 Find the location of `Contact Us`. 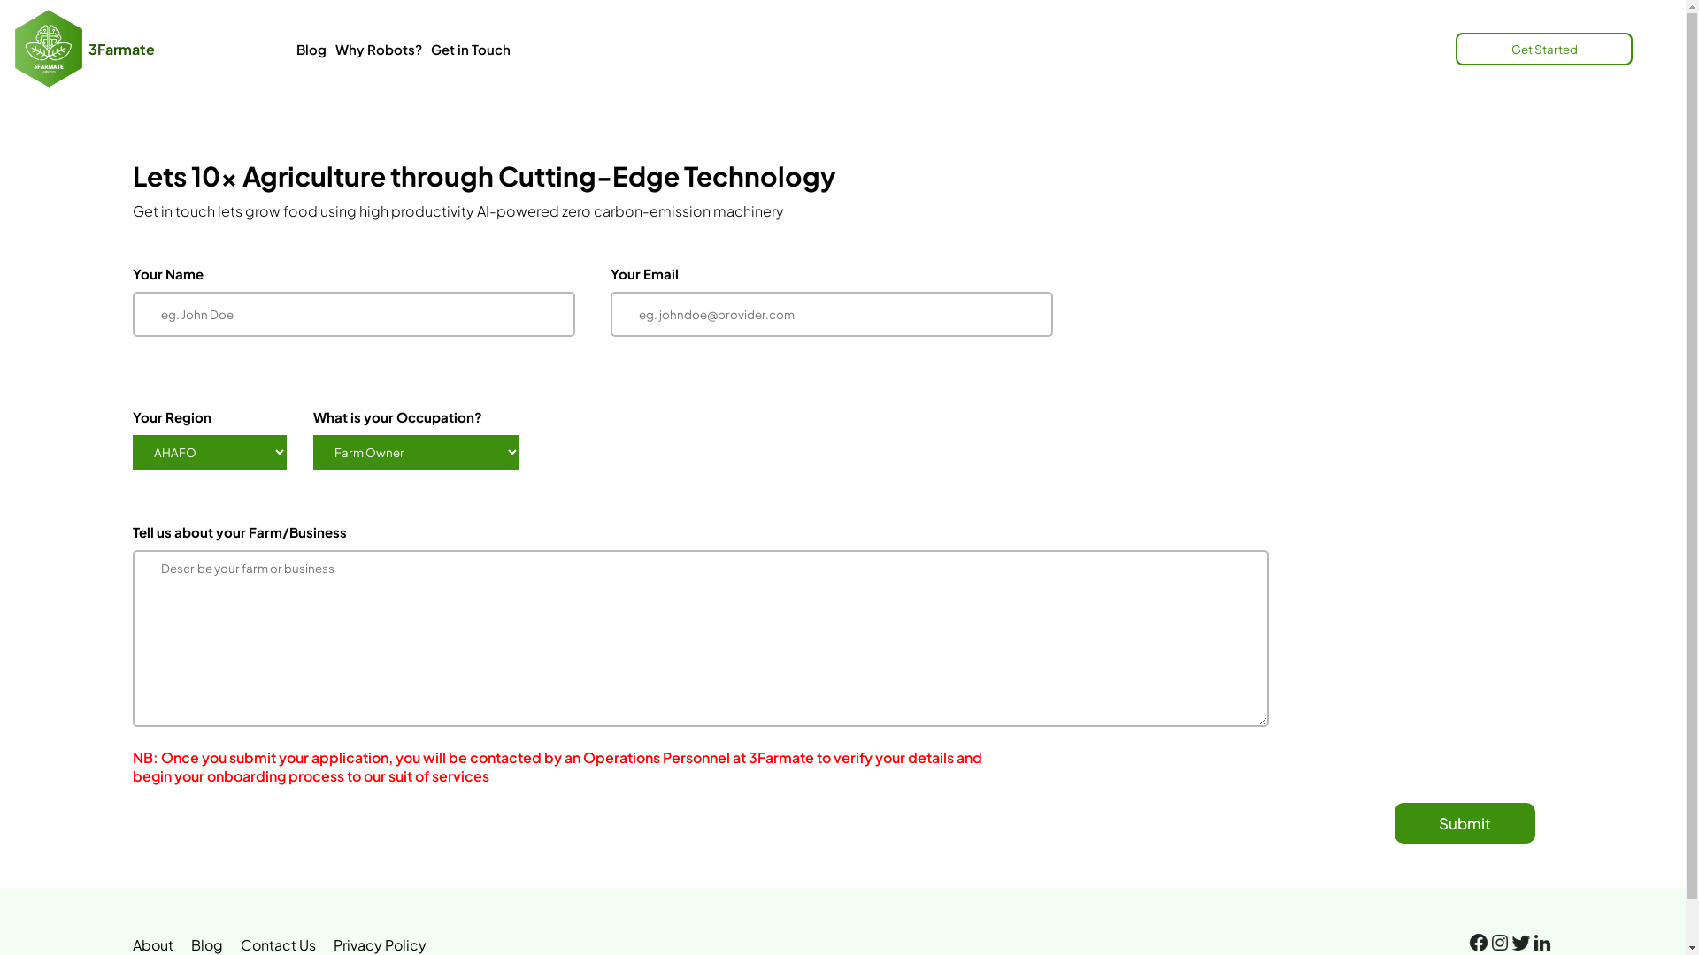

Contact Us is located at coordinates (287, 944).